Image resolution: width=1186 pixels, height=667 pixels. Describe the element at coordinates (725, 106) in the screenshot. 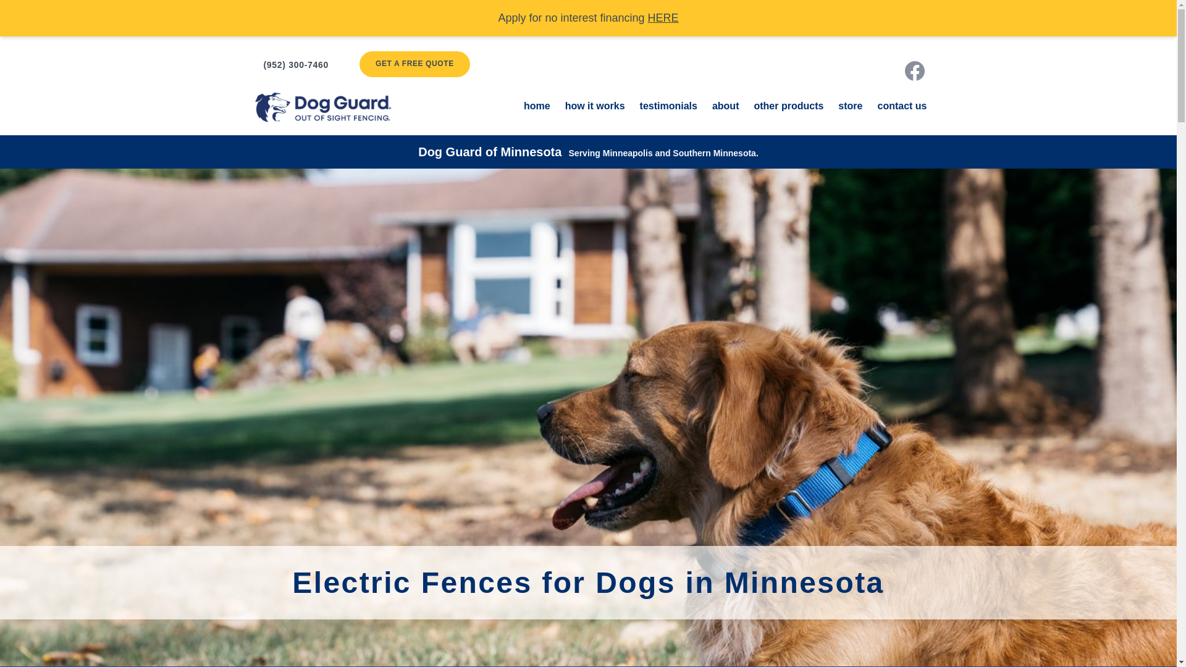

I see `about` at that location.